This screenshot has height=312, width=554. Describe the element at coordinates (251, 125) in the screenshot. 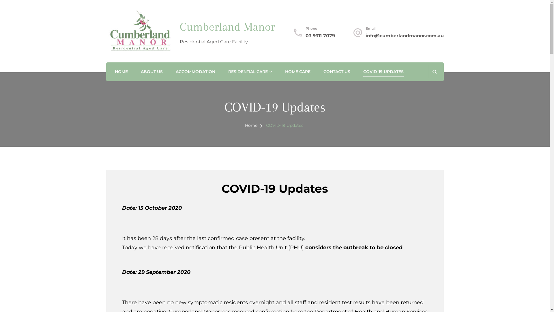

I see `Home` at that location.